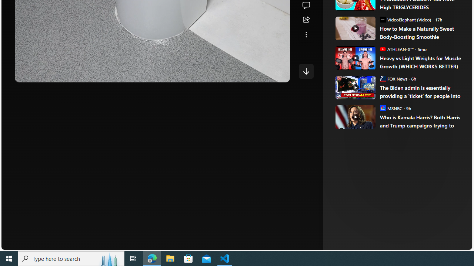 This screenshot has width=474, height=266. I want to click on Seek Forward, so click(56, 74).